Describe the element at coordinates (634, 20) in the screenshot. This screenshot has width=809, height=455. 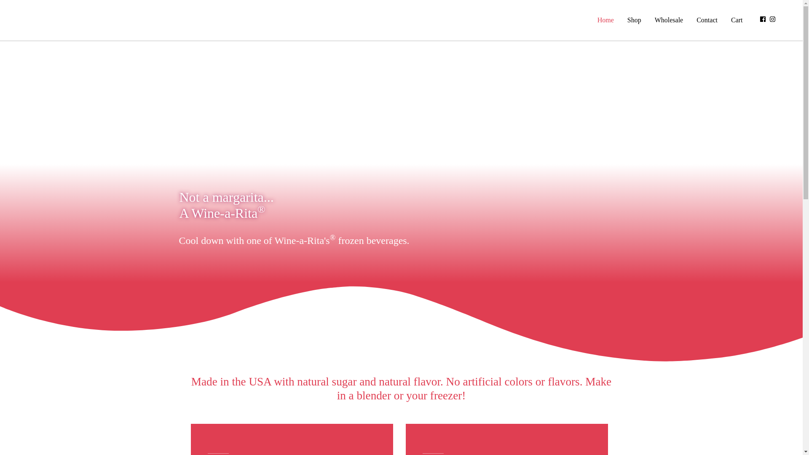
I see `Shop` at that location.